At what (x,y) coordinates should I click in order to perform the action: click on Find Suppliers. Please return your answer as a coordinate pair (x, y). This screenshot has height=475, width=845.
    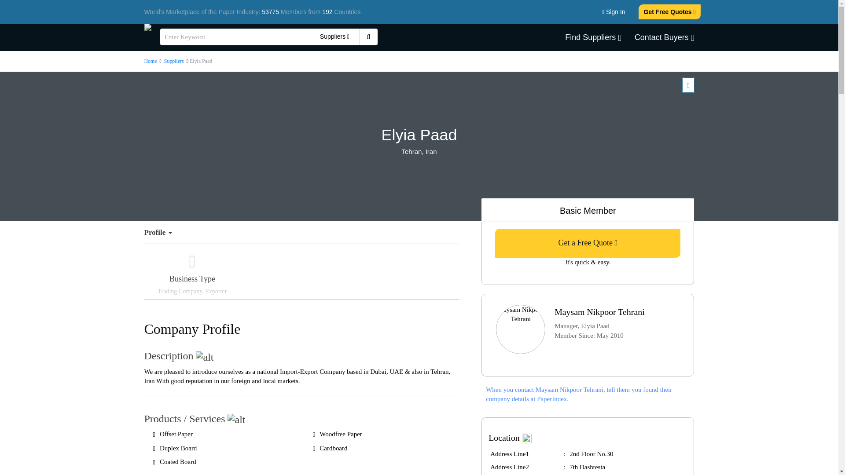
    Looking at the image, I should click on (593, 37).